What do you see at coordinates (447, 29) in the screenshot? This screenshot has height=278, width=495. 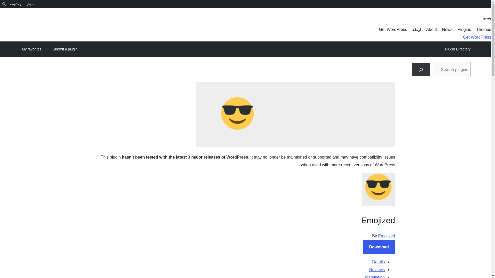 I see `News` at bounding box center [447, 29].